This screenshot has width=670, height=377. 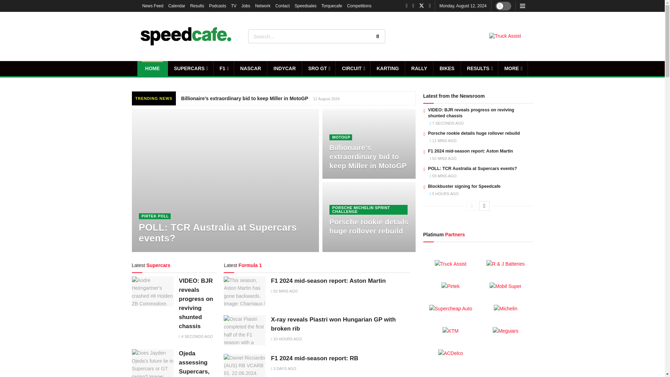 What do you see at coordinates (224, 68) in the screenshot?
I see `F1` at bounding box center [224, 68].